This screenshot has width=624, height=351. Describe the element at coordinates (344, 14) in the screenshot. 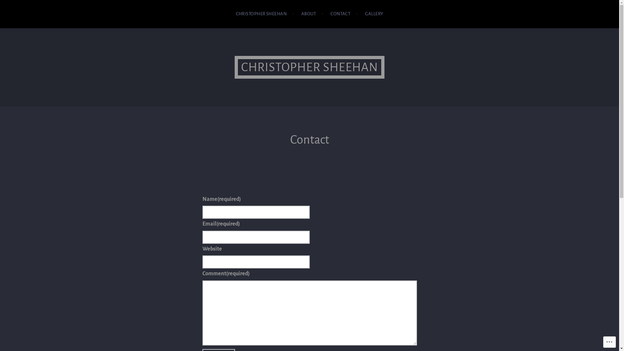

I see `CONTACT` at that location.